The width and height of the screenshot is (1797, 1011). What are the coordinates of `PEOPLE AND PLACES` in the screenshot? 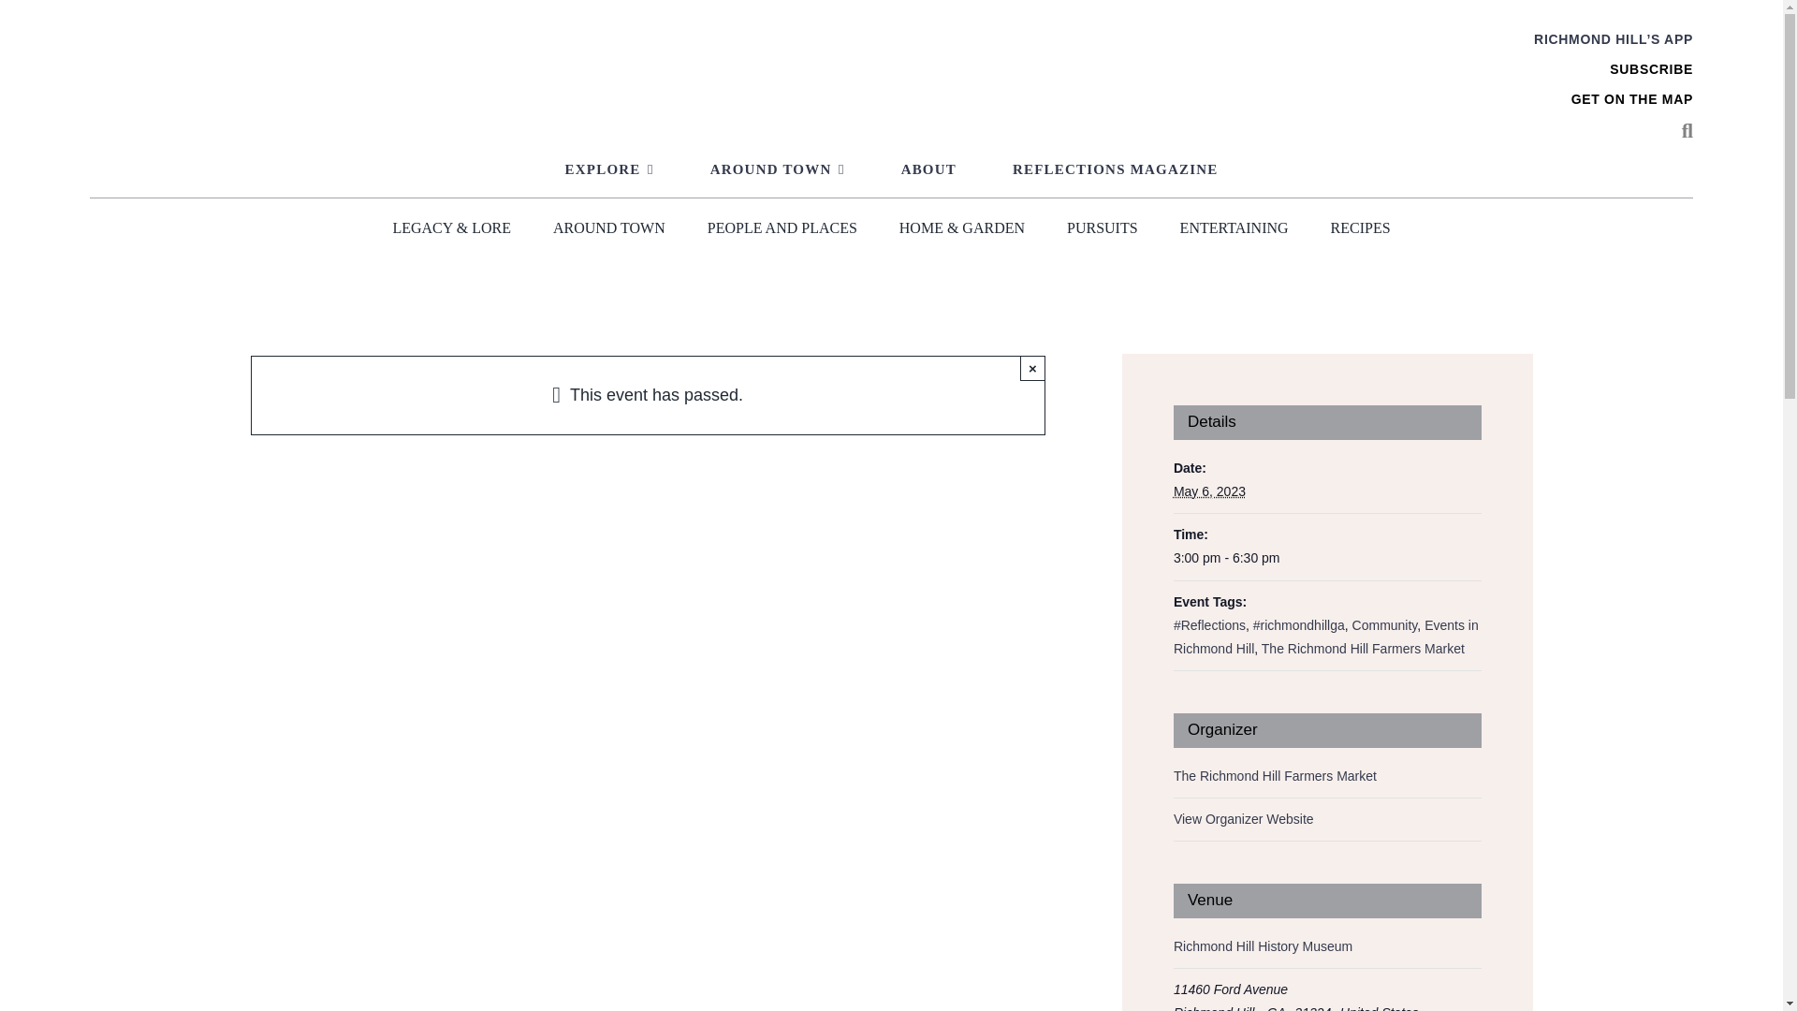 It's located at (782, 228).